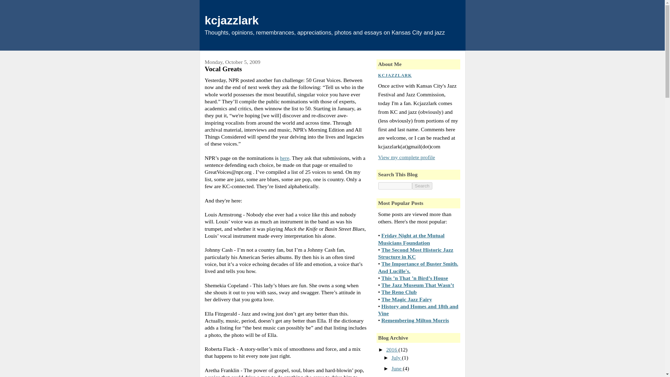  What do you see at coordinates (411, 239) in the screenshot?
I see `Friday Night at the Mutual Musicians Foundation` at bounding box center [411, 239].